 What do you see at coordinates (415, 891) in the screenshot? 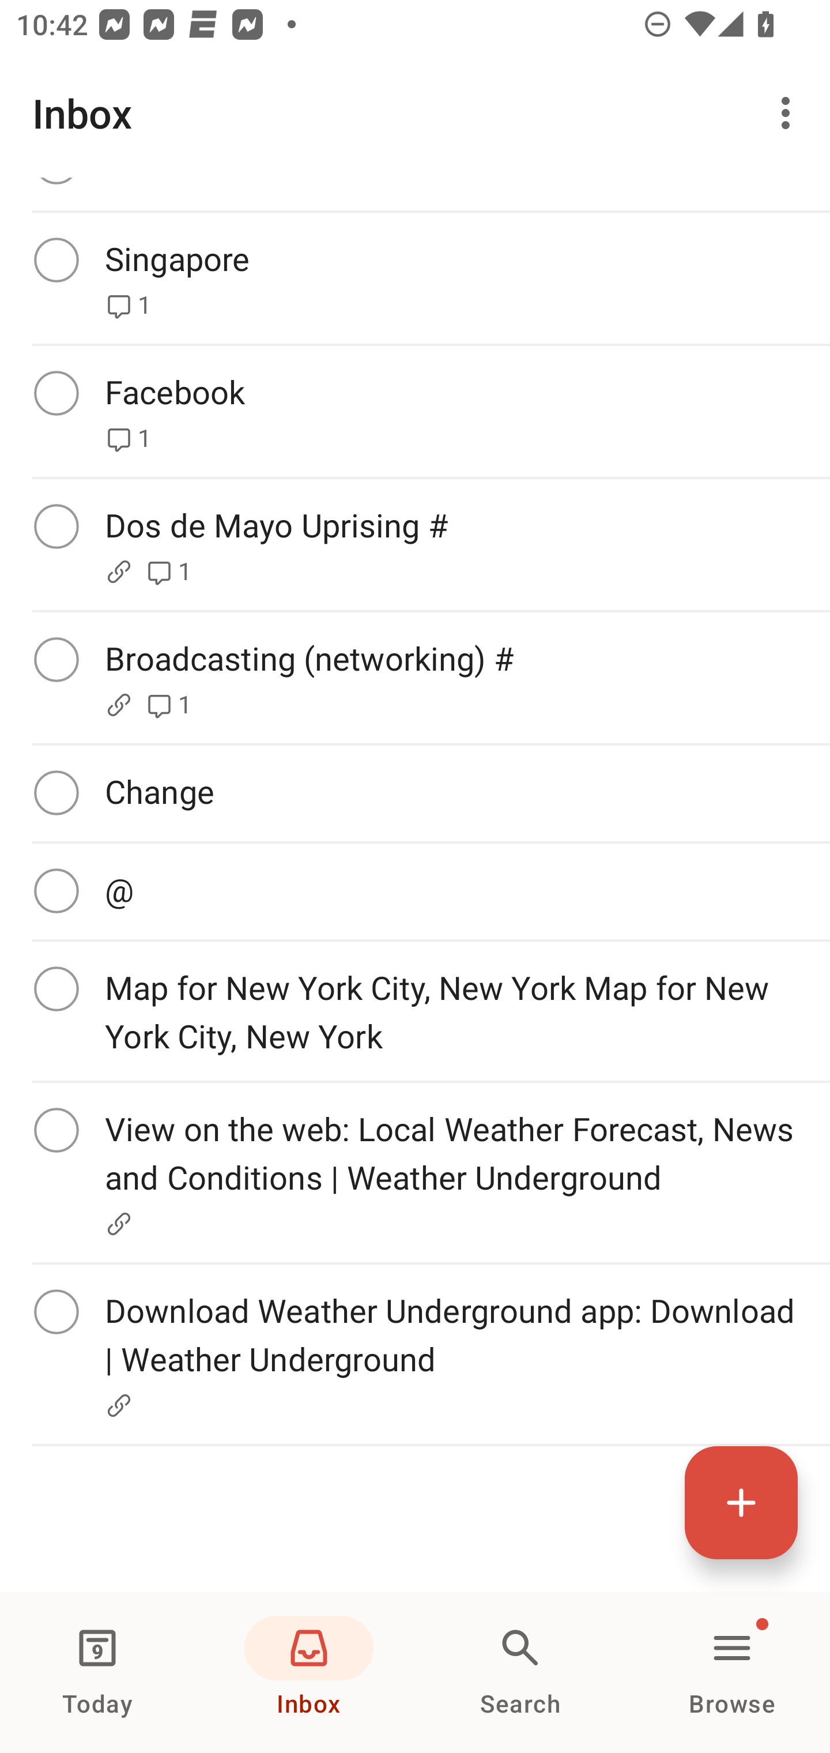
I see `Complete @` at bounding box center [415, 891].